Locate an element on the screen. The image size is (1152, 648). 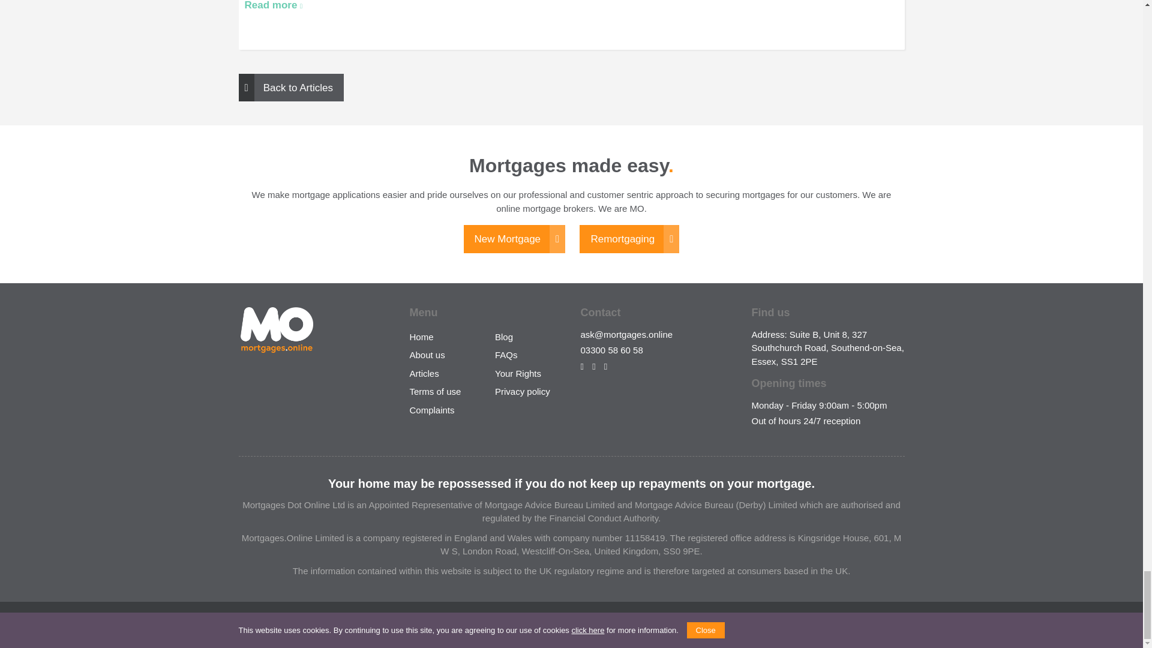
Terms of use is located at coordinates (434, 391).